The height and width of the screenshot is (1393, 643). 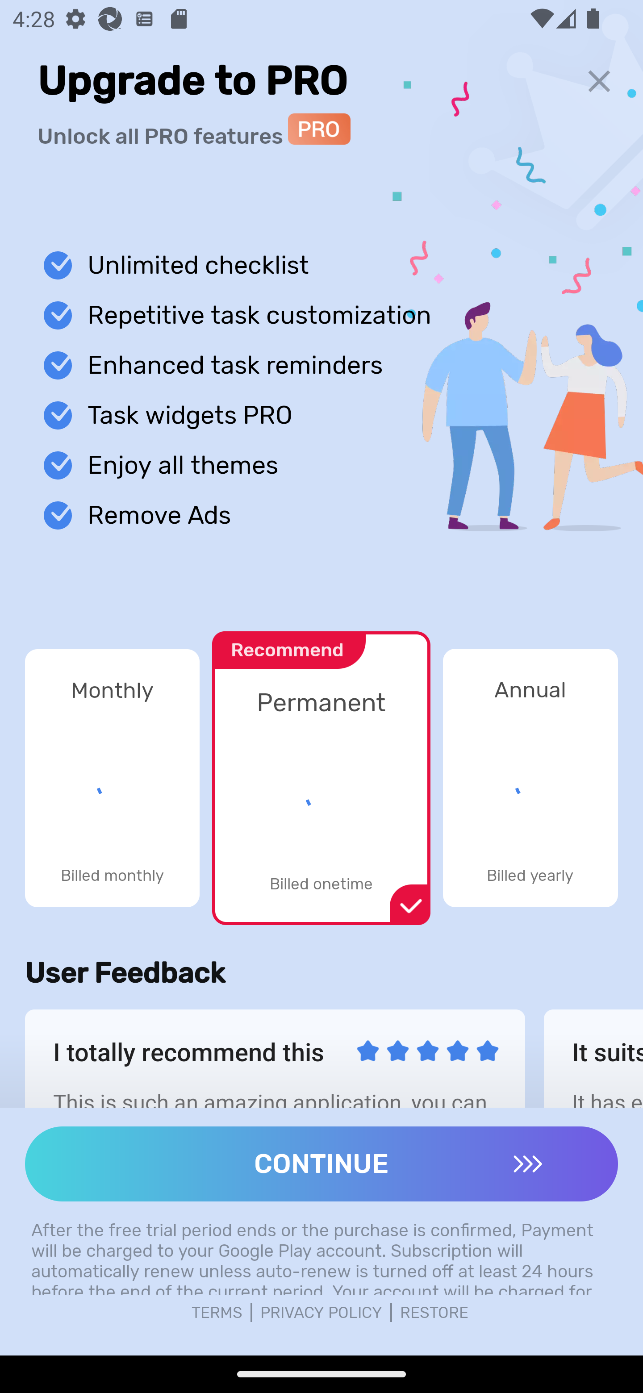 What do you see at coordinates (321, 769) in the screenshot?
I see `Recommend Permanent Billed onetime` at bounding box center [321, 769].